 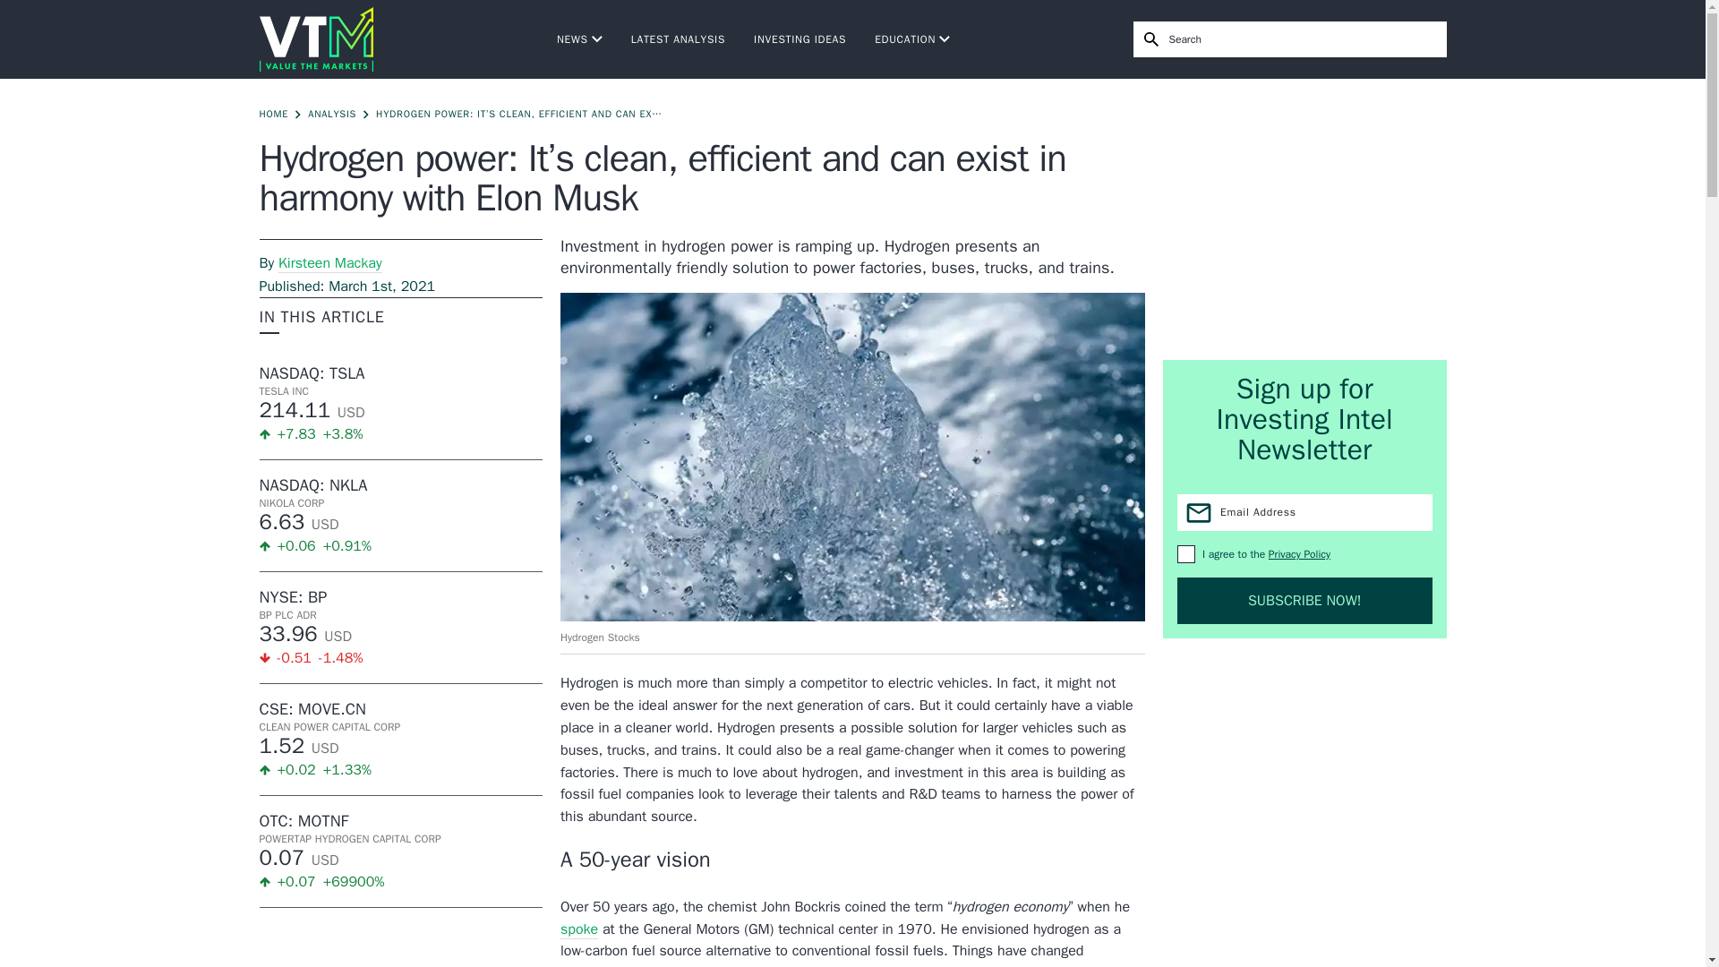 I want to click on HOME, so click(x=274, y=114).